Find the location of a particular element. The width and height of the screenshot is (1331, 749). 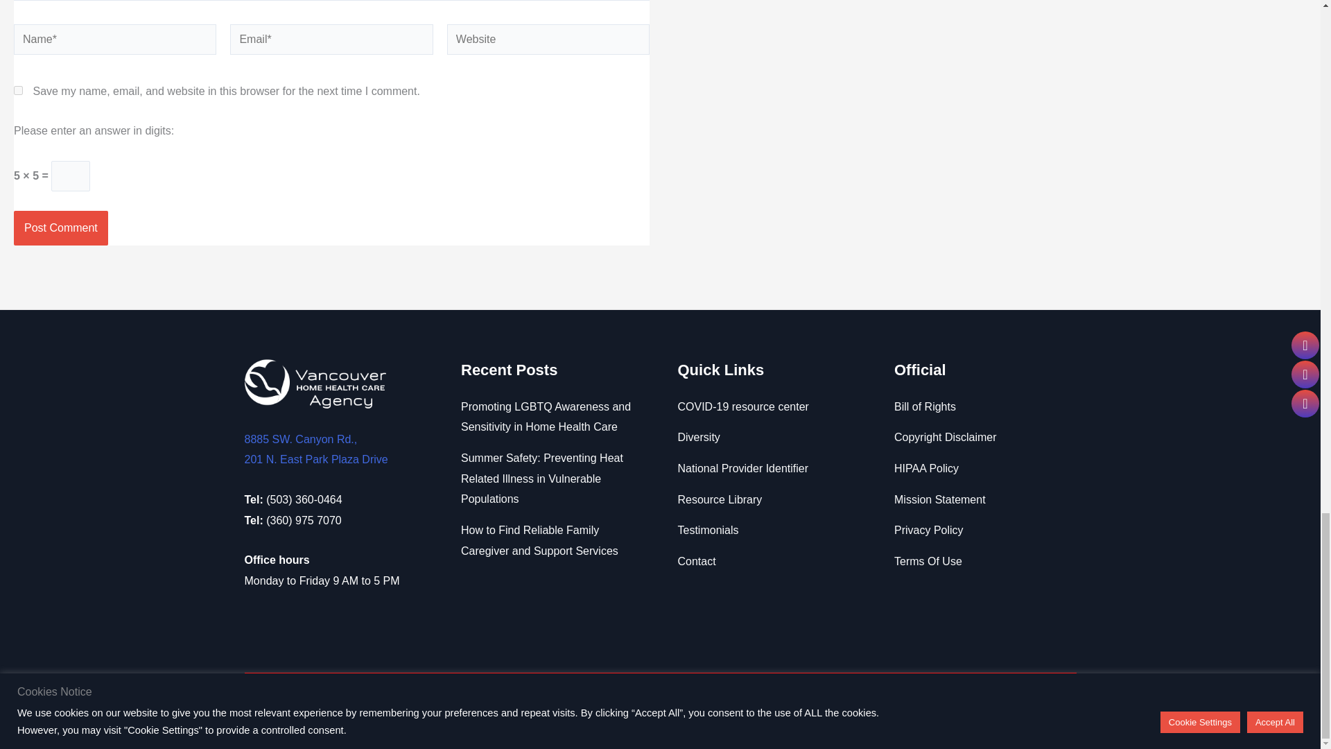

yes is located at coordinates (18, 90).